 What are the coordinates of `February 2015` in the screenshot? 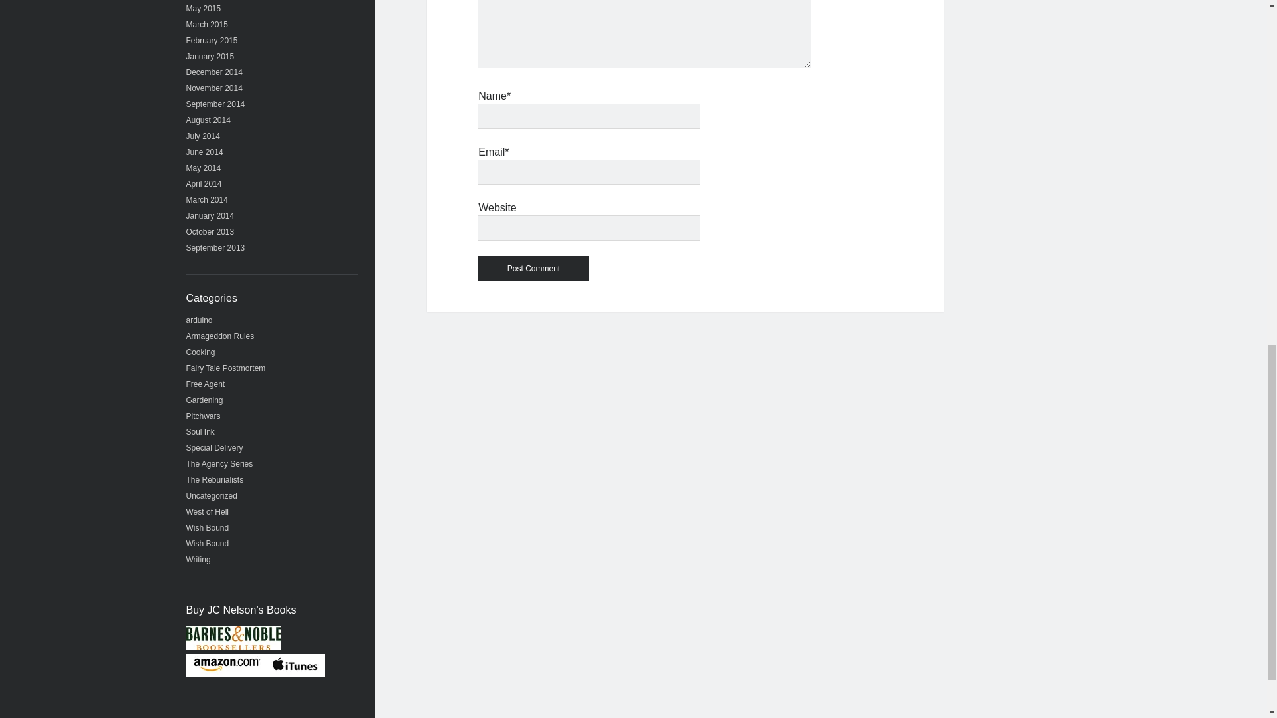 It's located at (212, 41).